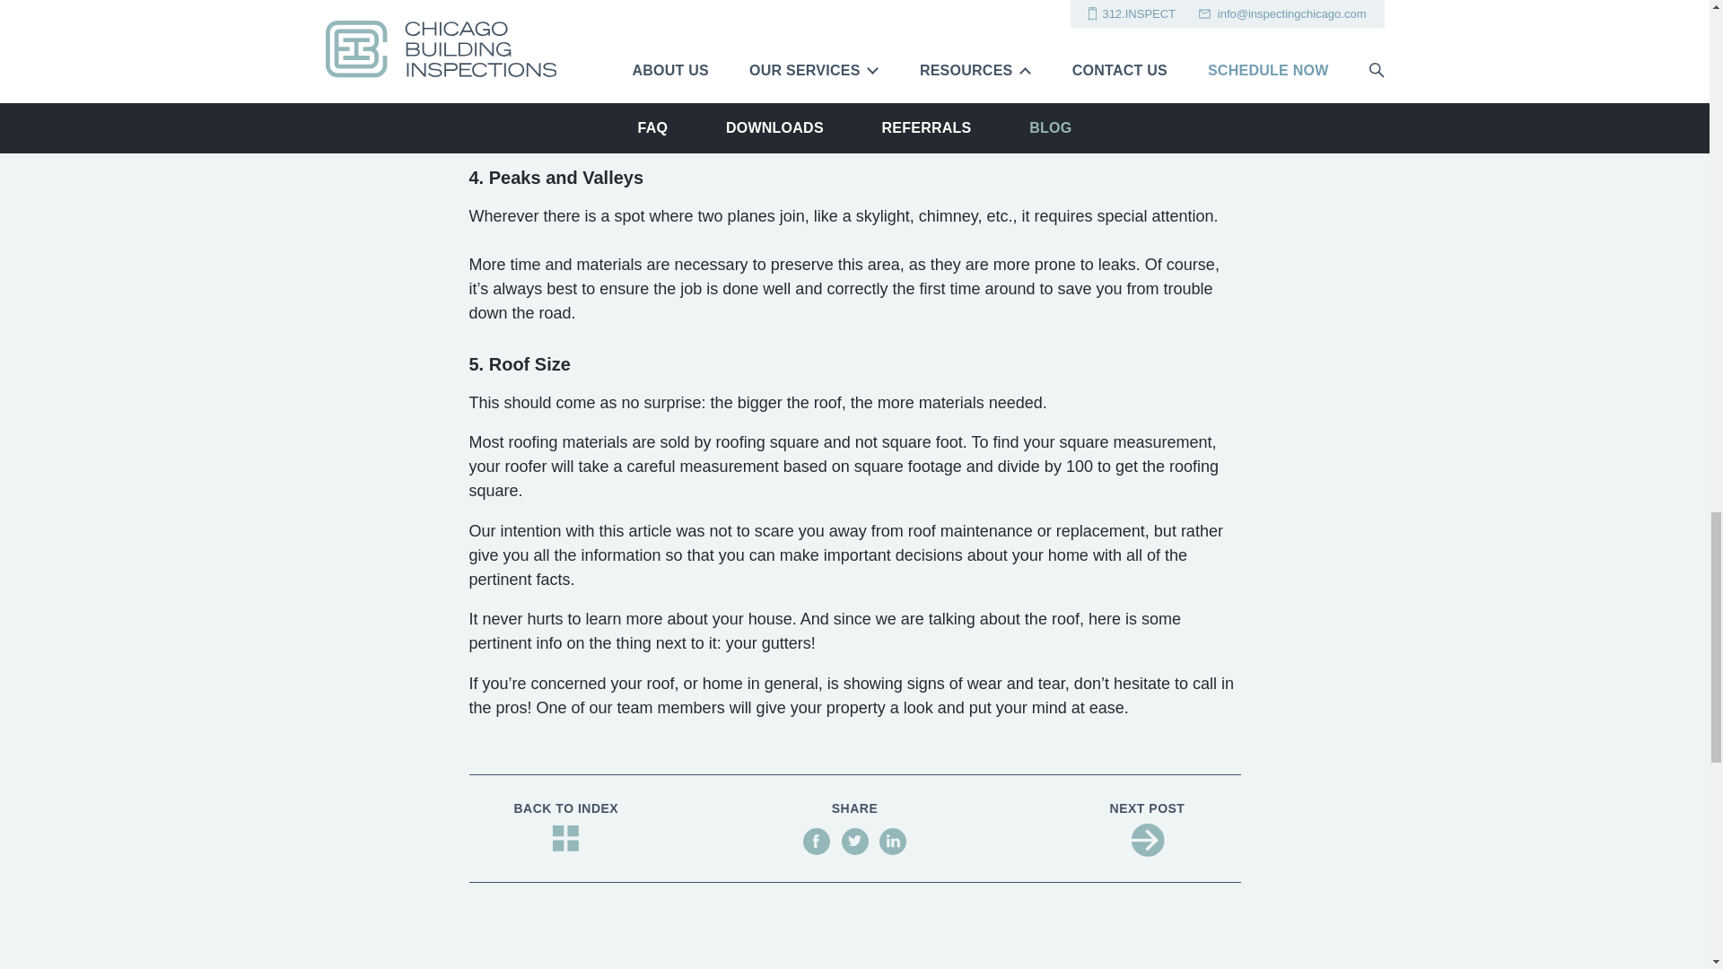  Describe the element at coordinates (565, 838) in the screenshot. I see `grid Created with Sketch.` at that location.